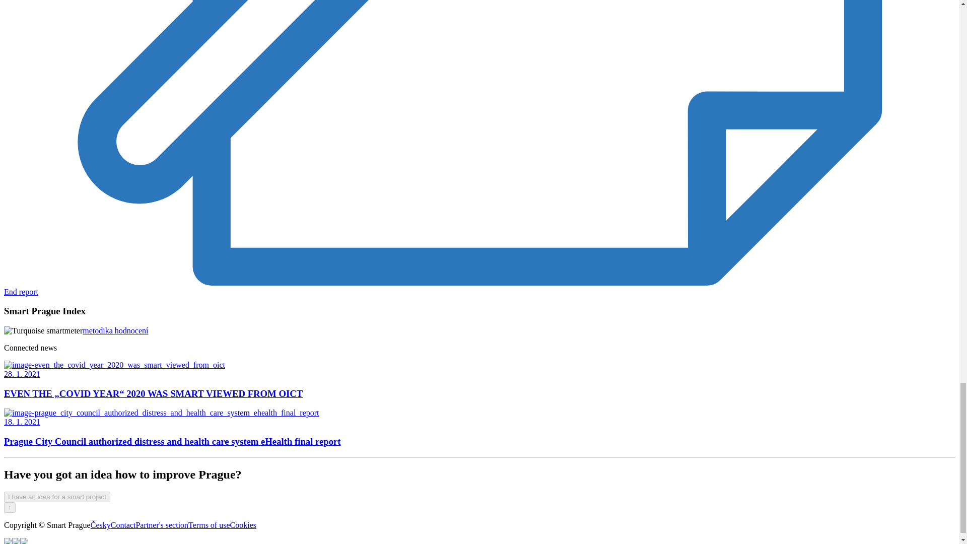  I want to click on Partner's section, so click(162, 525).